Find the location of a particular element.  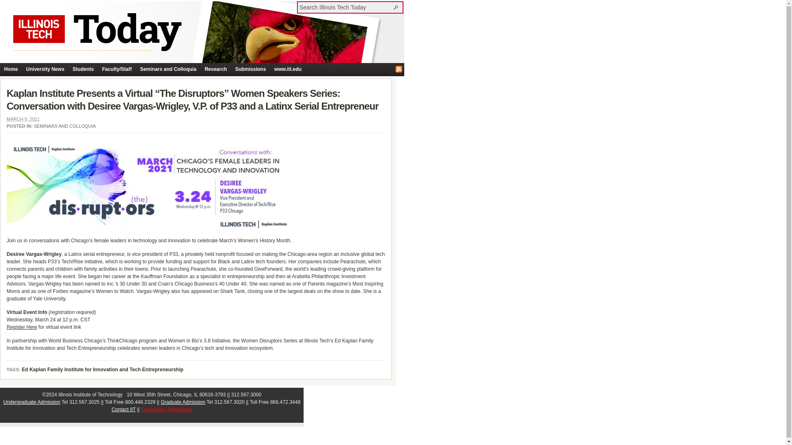

Contact IIT is located at coordinates (123, 410).